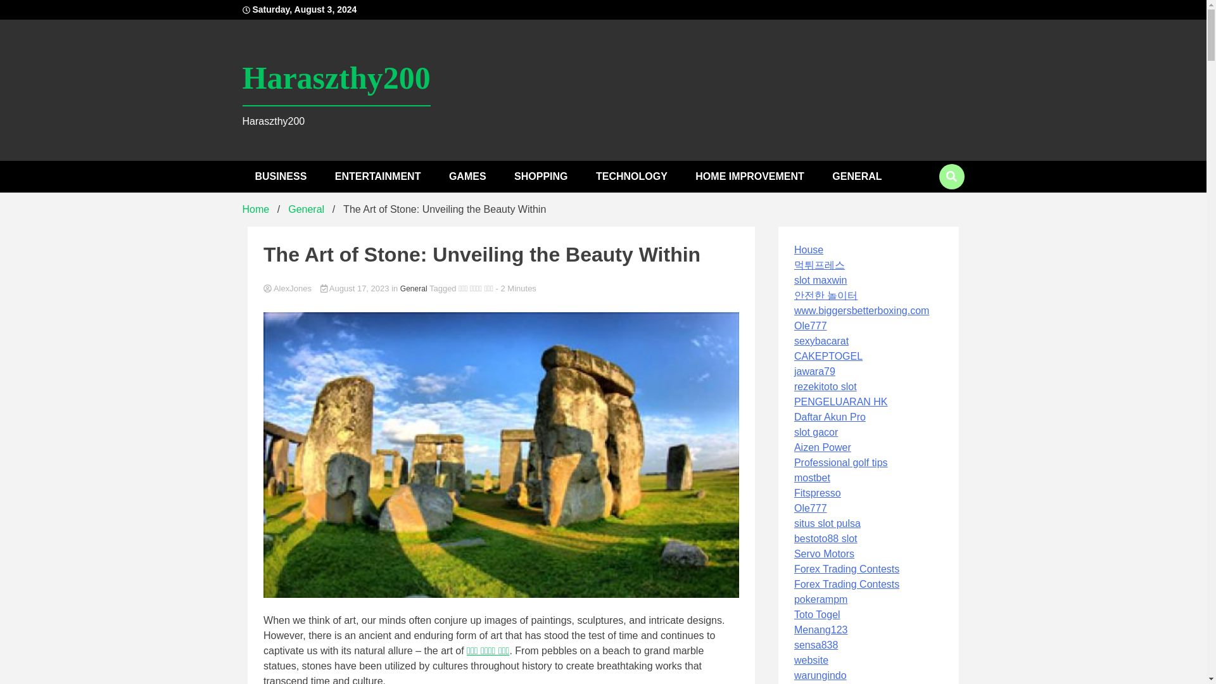  I want to click on SHOPPING, so click(540, 176).